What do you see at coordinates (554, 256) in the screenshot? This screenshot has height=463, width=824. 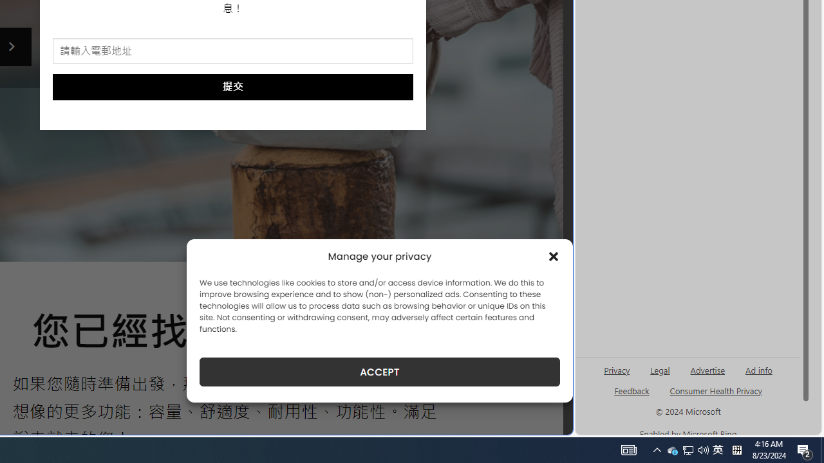 I see `Class: cmplz-close` at bounding box center [554, 256].